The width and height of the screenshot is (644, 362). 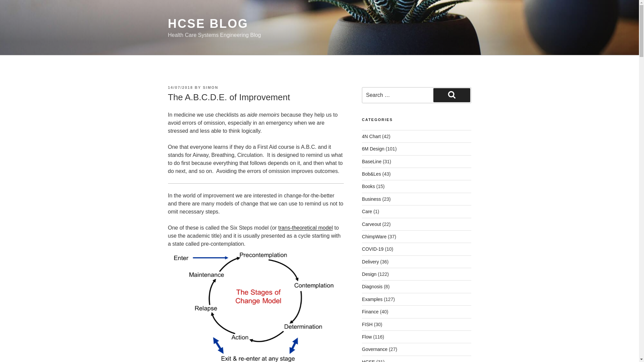 What do you see at coordinates (367, 212) in the screenshot?
I see `Care` at bounding box center [367, 212].